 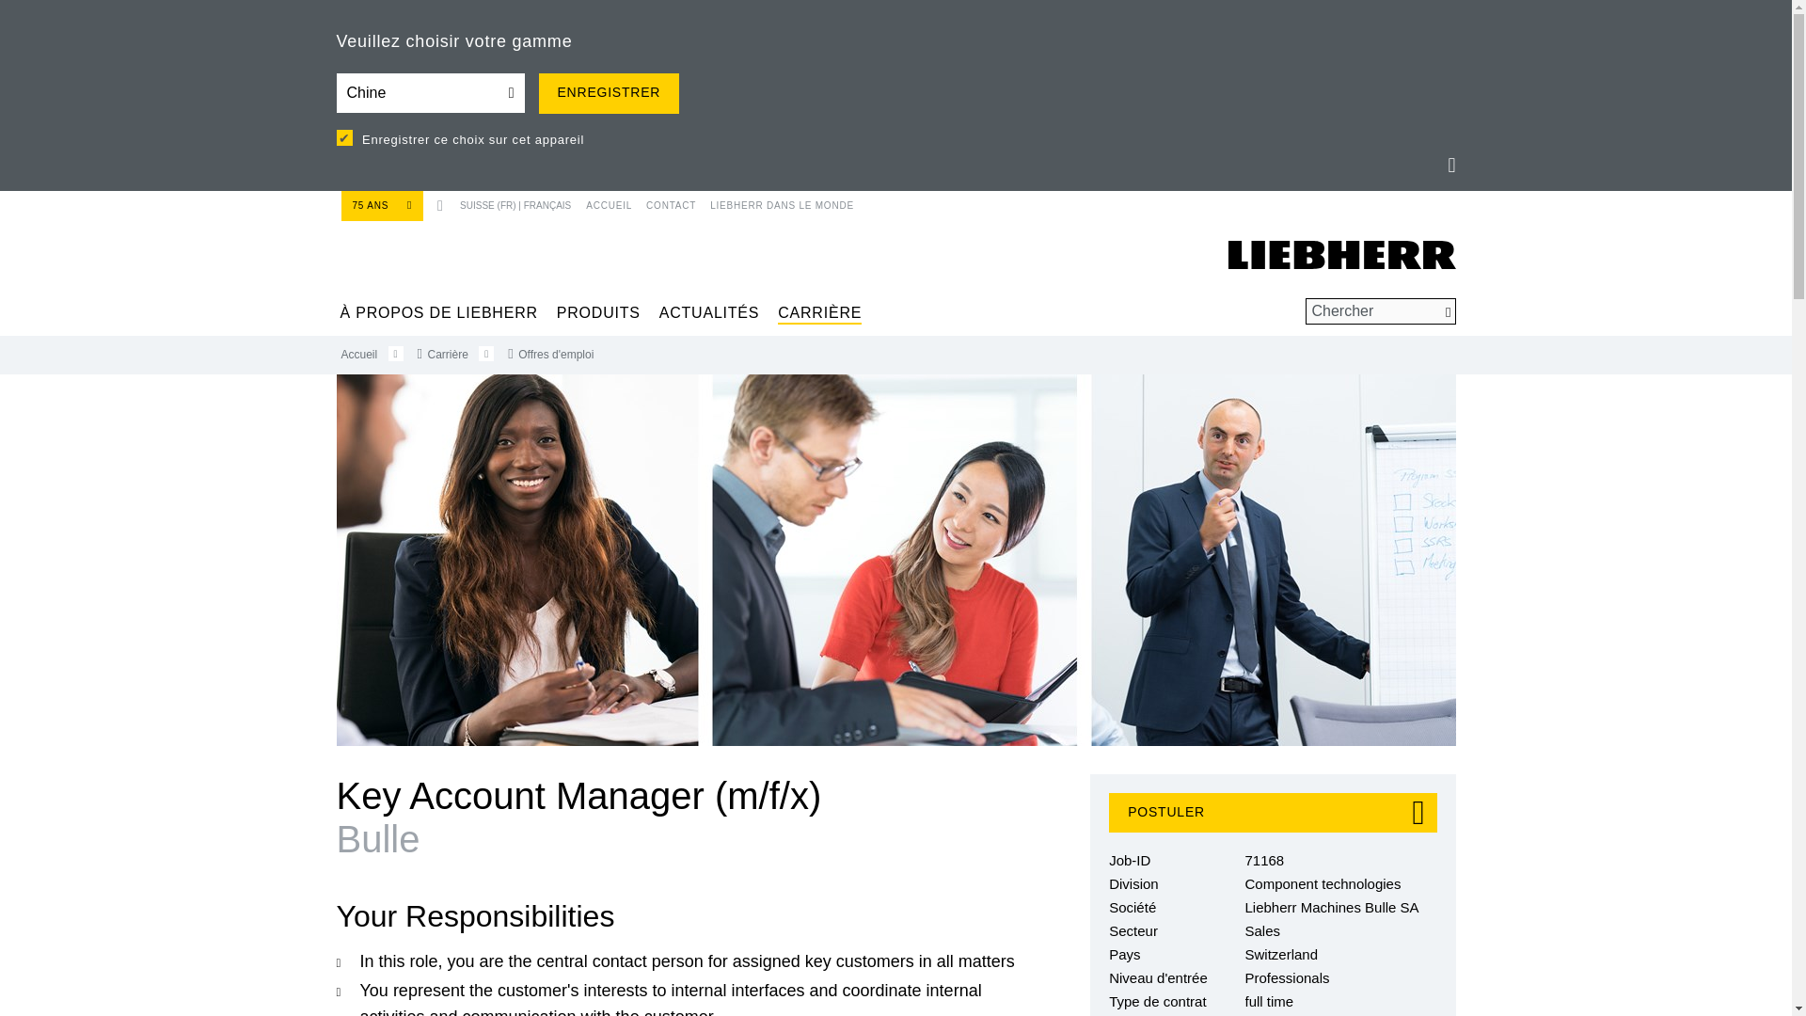 I want to click on CONTACT, so click(x=664, y=201).